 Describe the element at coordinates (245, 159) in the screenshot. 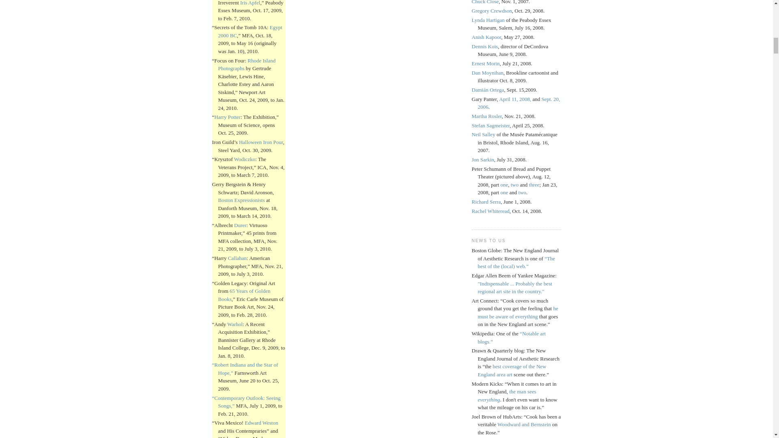

I see `Wodiczko` at that location.